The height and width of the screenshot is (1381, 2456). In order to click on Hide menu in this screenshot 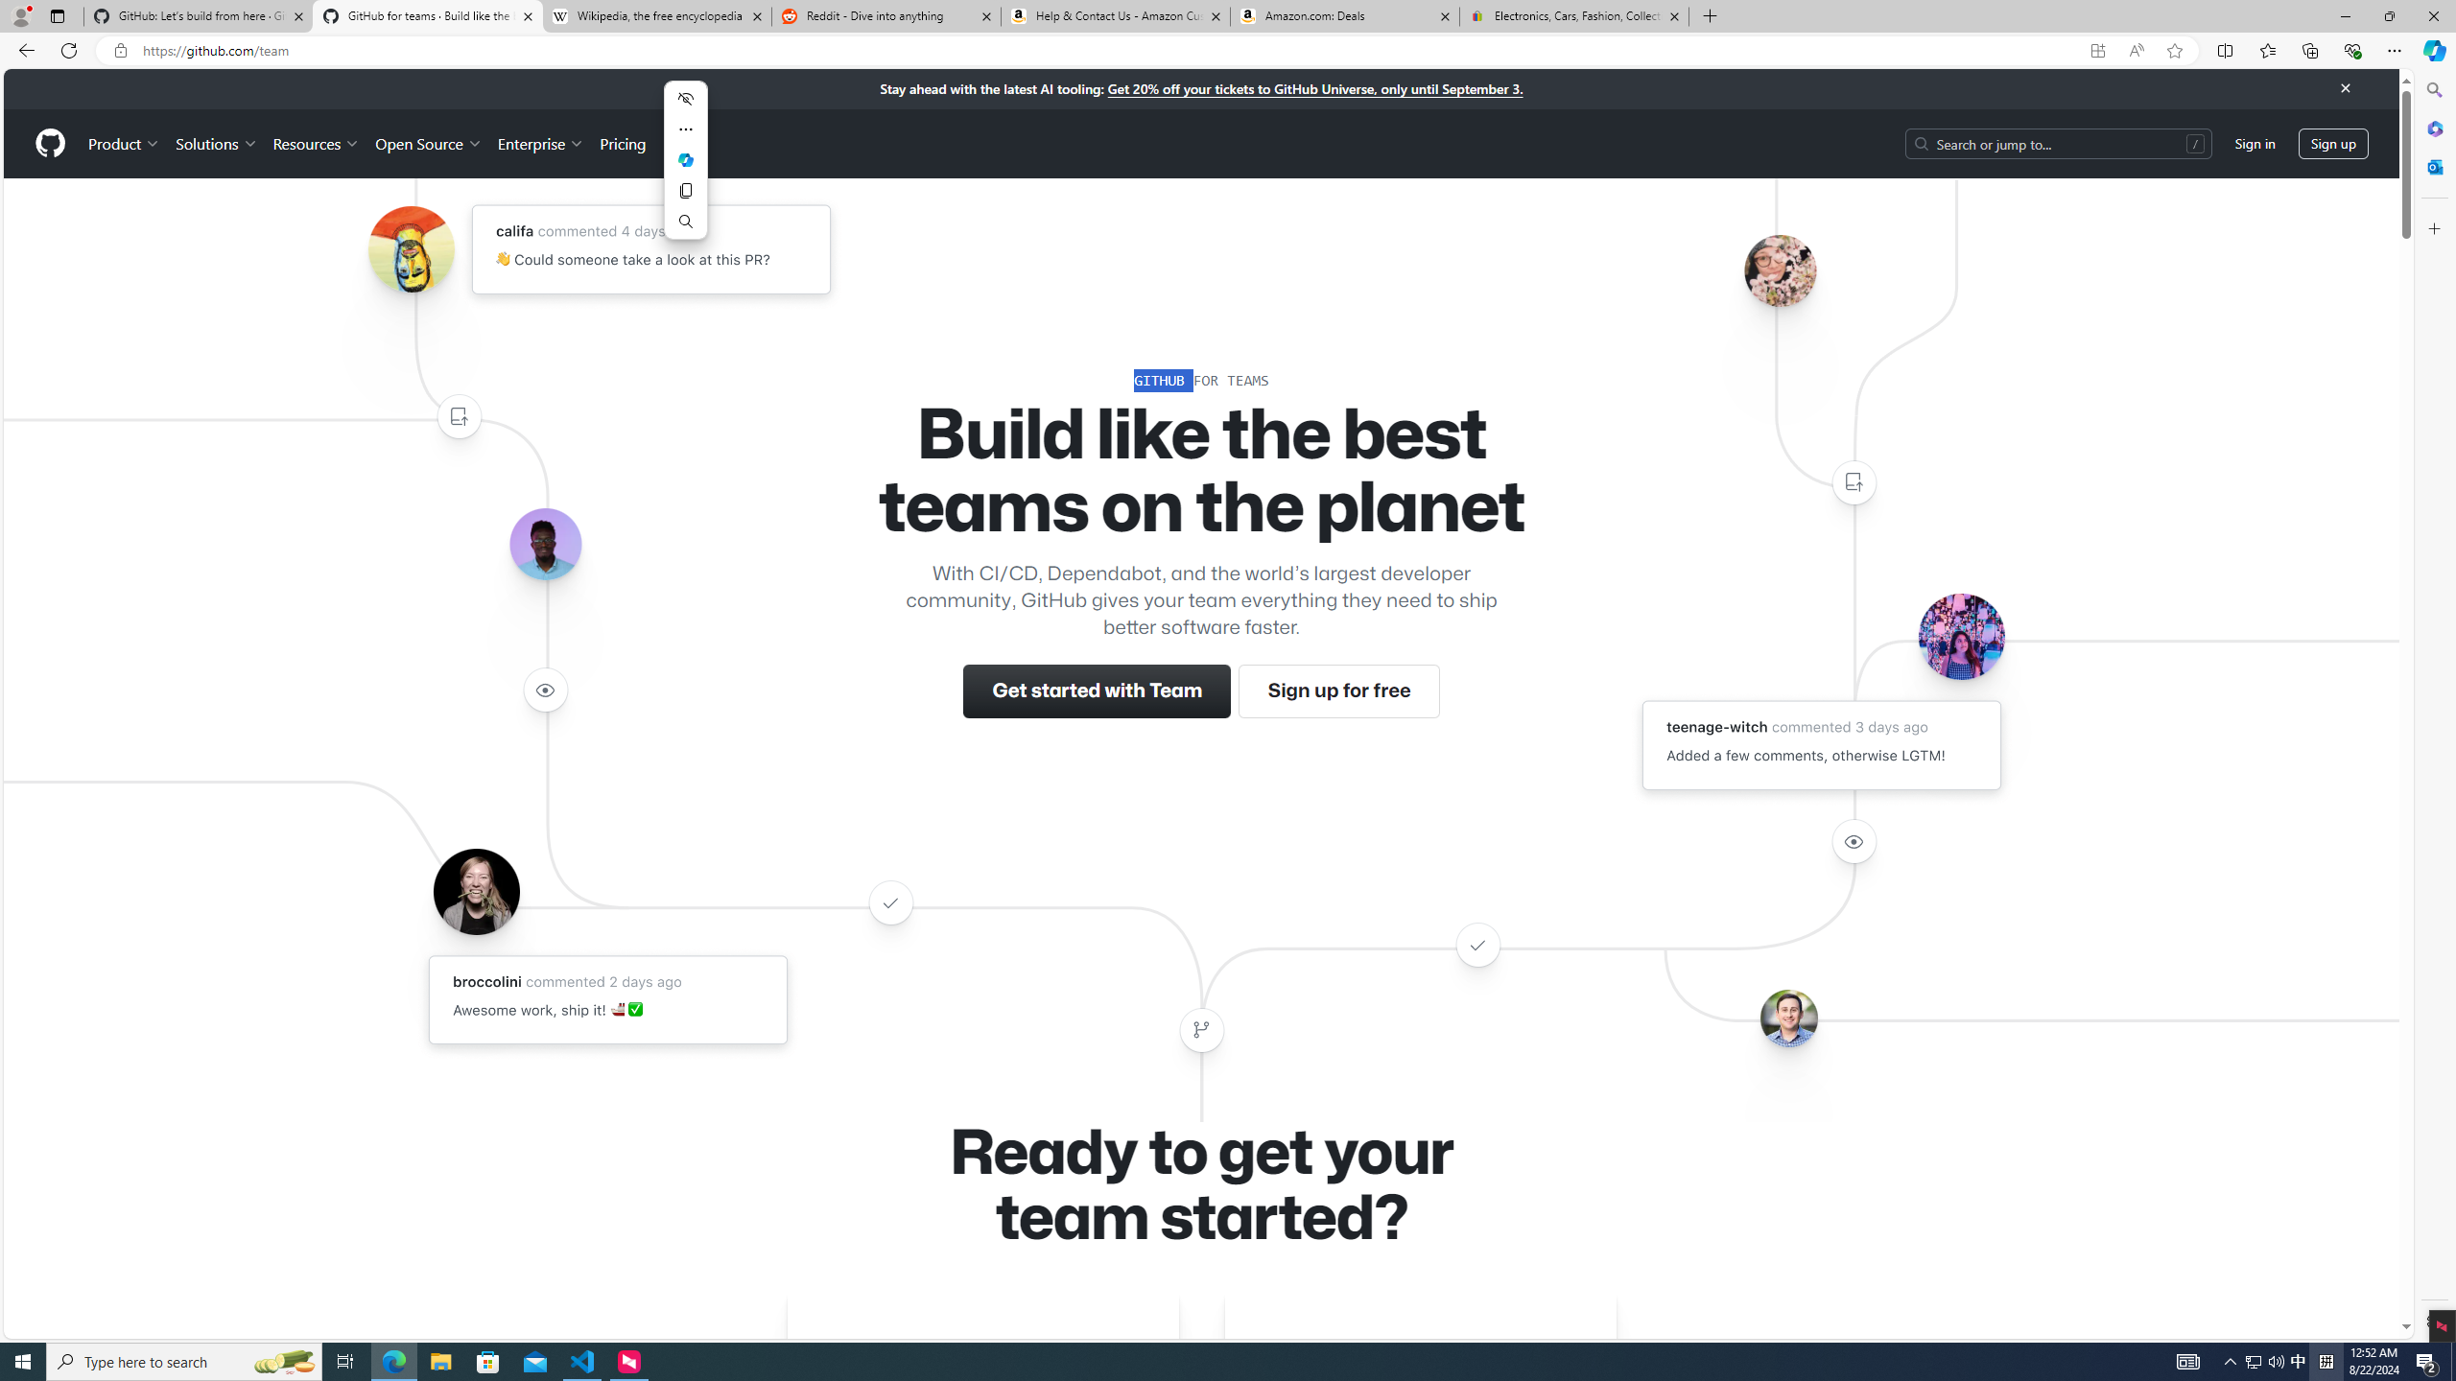, I will do `click(686, 98)`.